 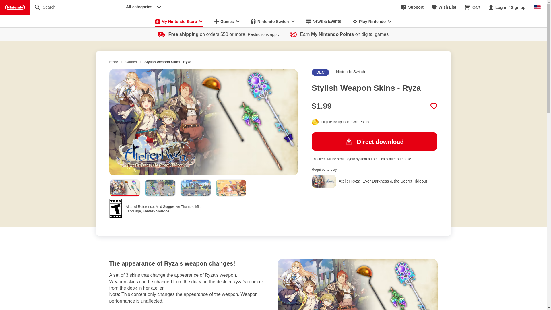 What do you see at coordinates (15, 7) in the screenshot?
I see `Nintendo` at bounding box center [15, 7].